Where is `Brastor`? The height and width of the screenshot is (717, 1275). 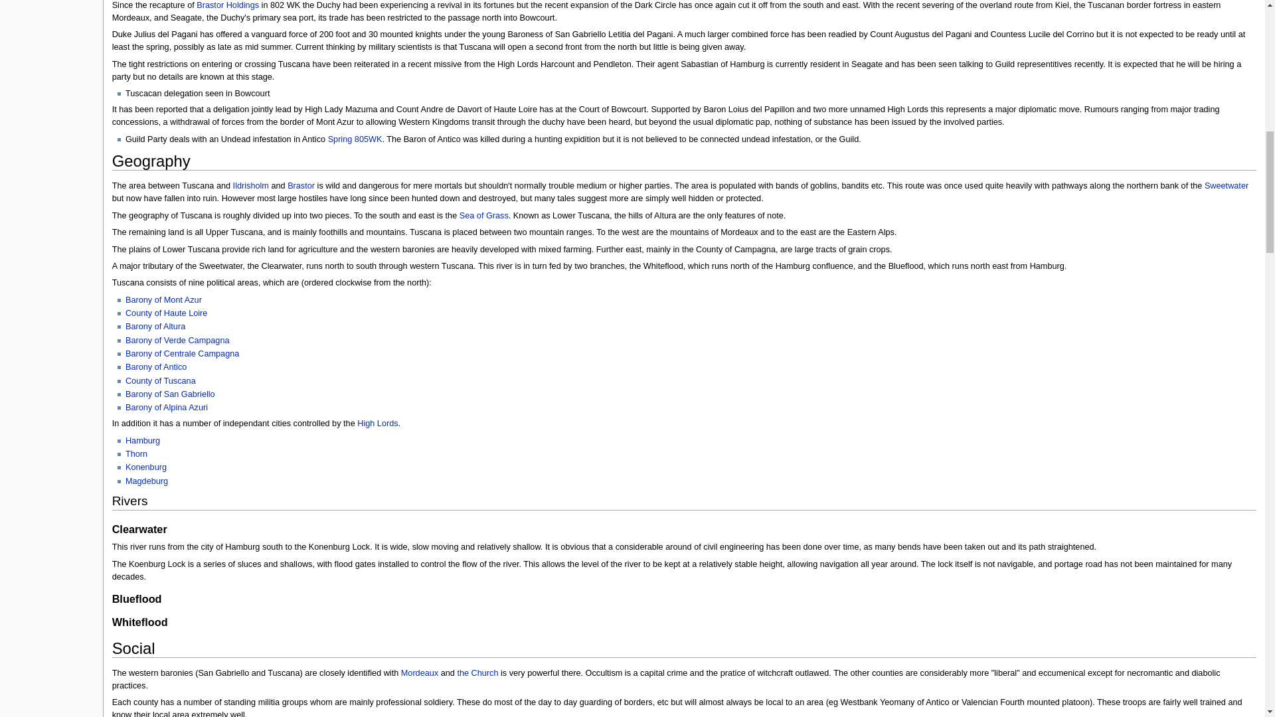
Brastor is located at coordinates (227, 5).